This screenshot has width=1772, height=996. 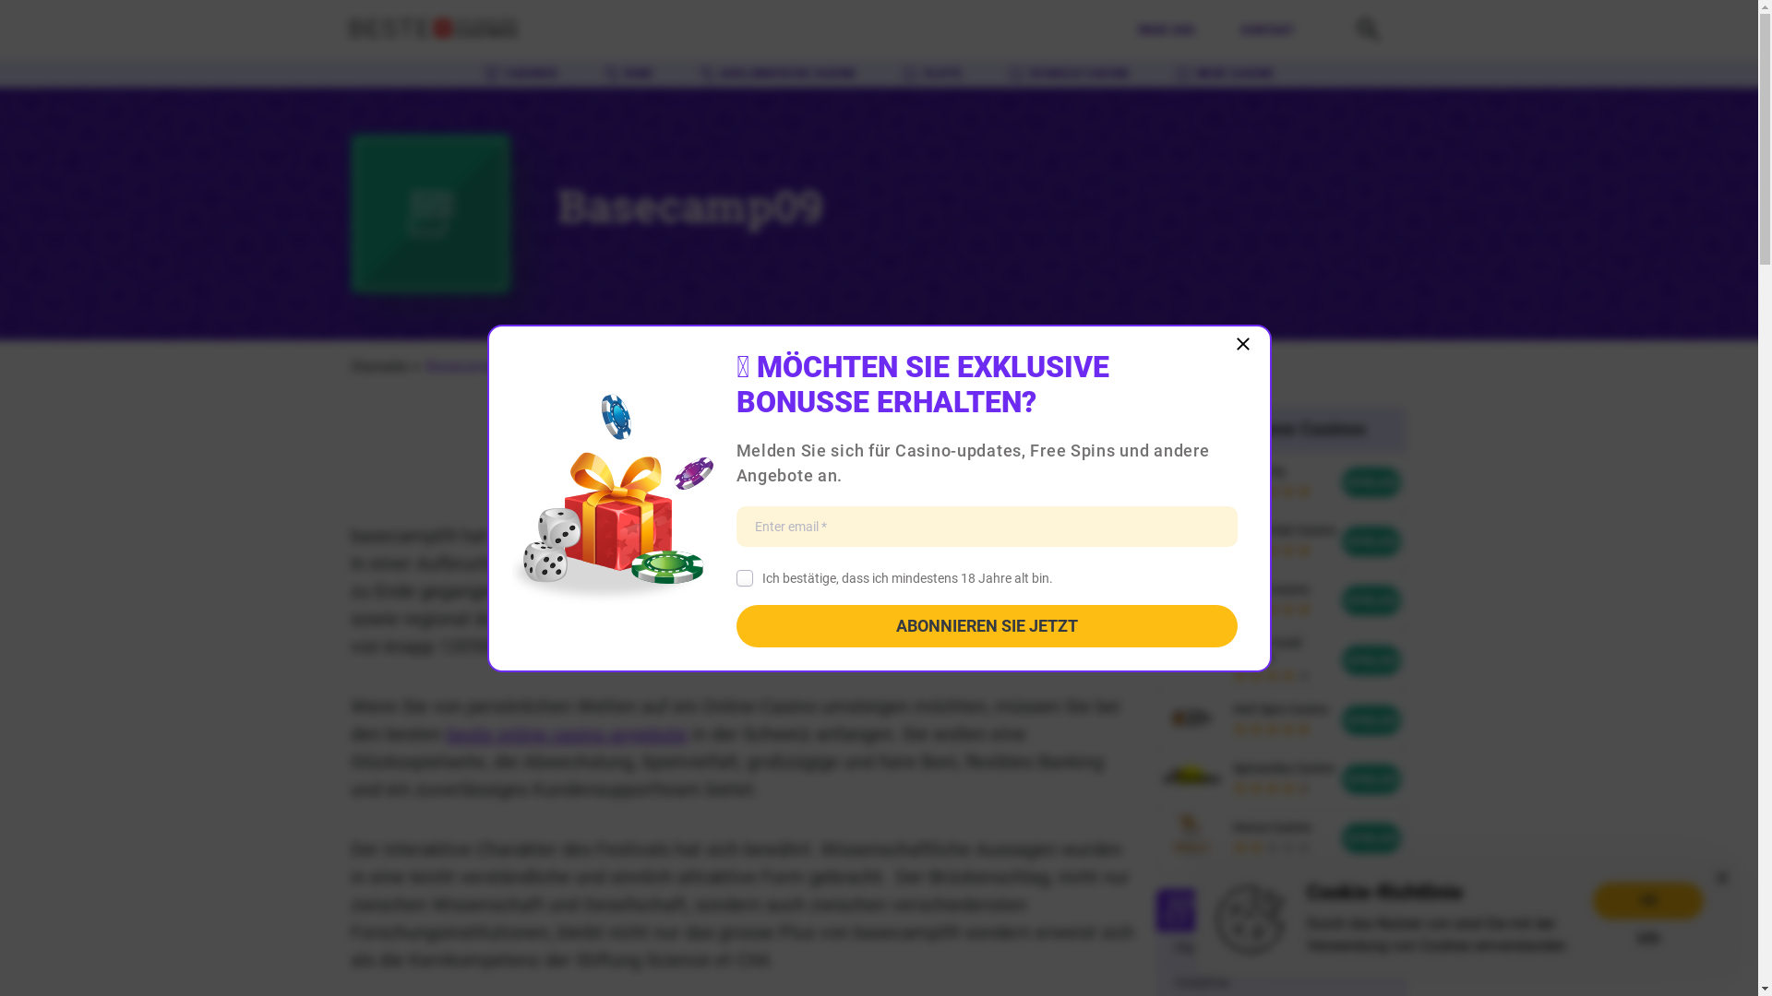 What do you see at coordinates (1371, 837) in the screenshot?
I see `SPIELEN` at bounding box center [1371, 837].